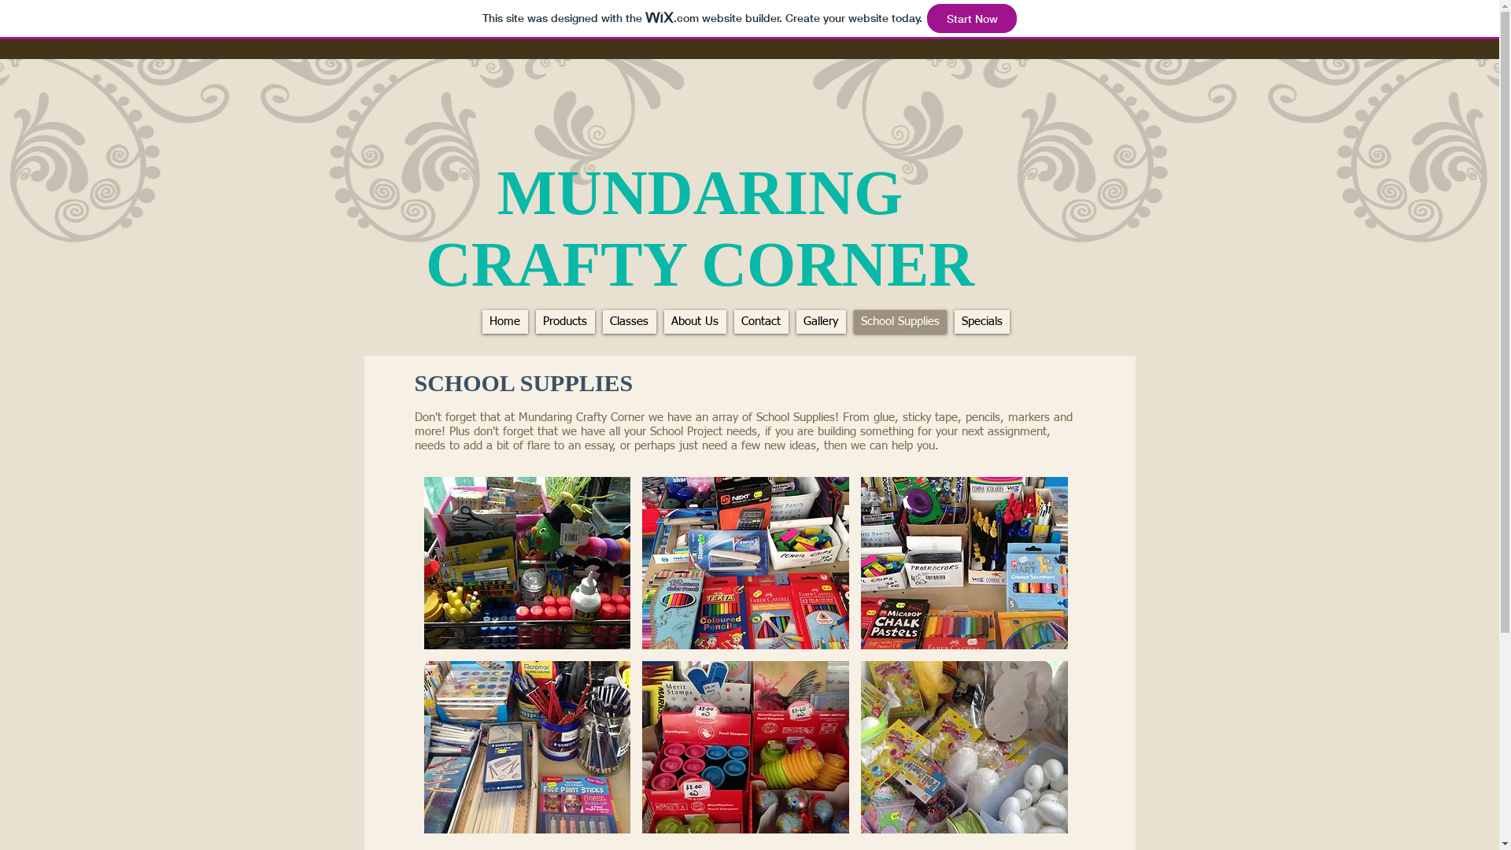  What do you see at coordinates (504, 322) in the screenshot?
I see `Home` at bounding box center [504, 322].